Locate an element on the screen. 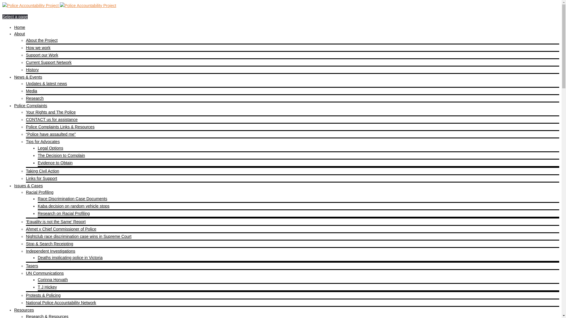  Issues & Cases is located at coordinates (28, 186).